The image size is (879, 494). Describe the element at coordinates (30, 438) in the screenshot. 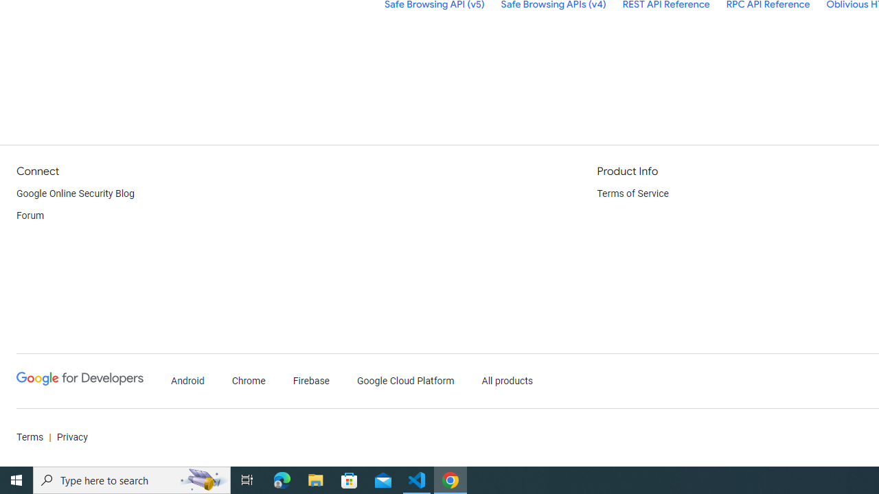

I see `Terms` at that location.